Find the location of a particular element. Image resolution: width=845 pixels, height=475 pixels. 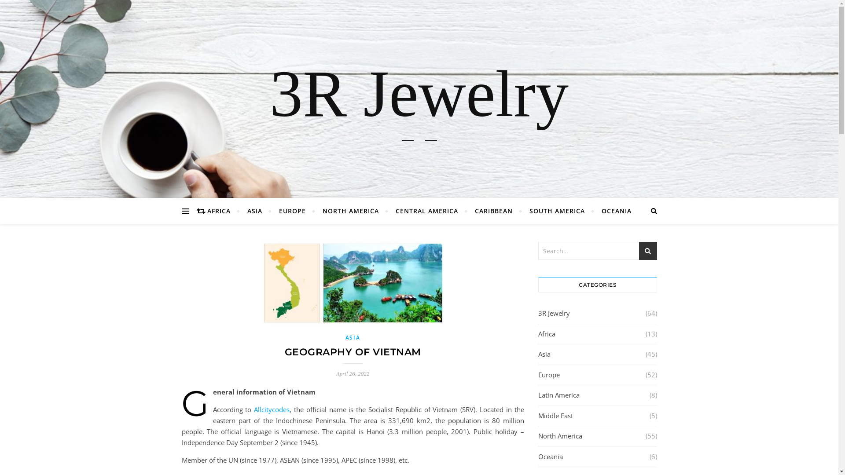

Middle East is located at coordinates (555, 416).